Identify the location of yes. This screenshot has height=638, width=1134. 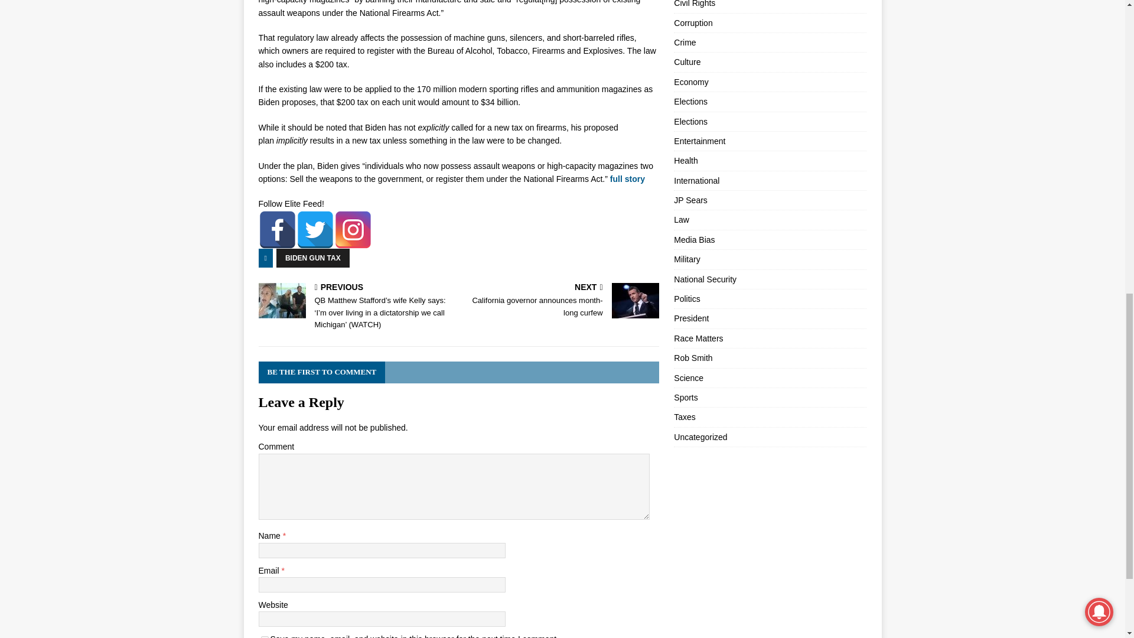
(561, 301).